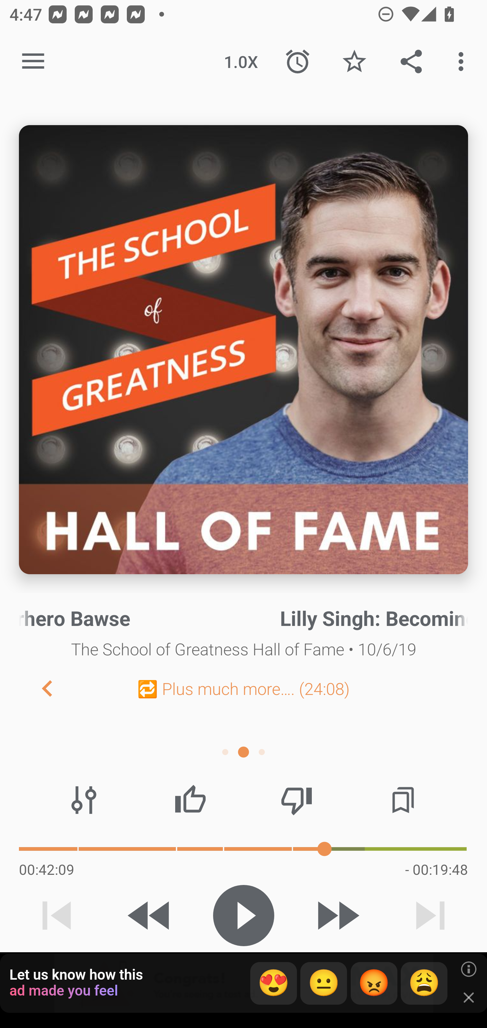  What do you see at coordinates (273, 983) in the screenshot?
I see `😍` at bounding box center [273, 983].